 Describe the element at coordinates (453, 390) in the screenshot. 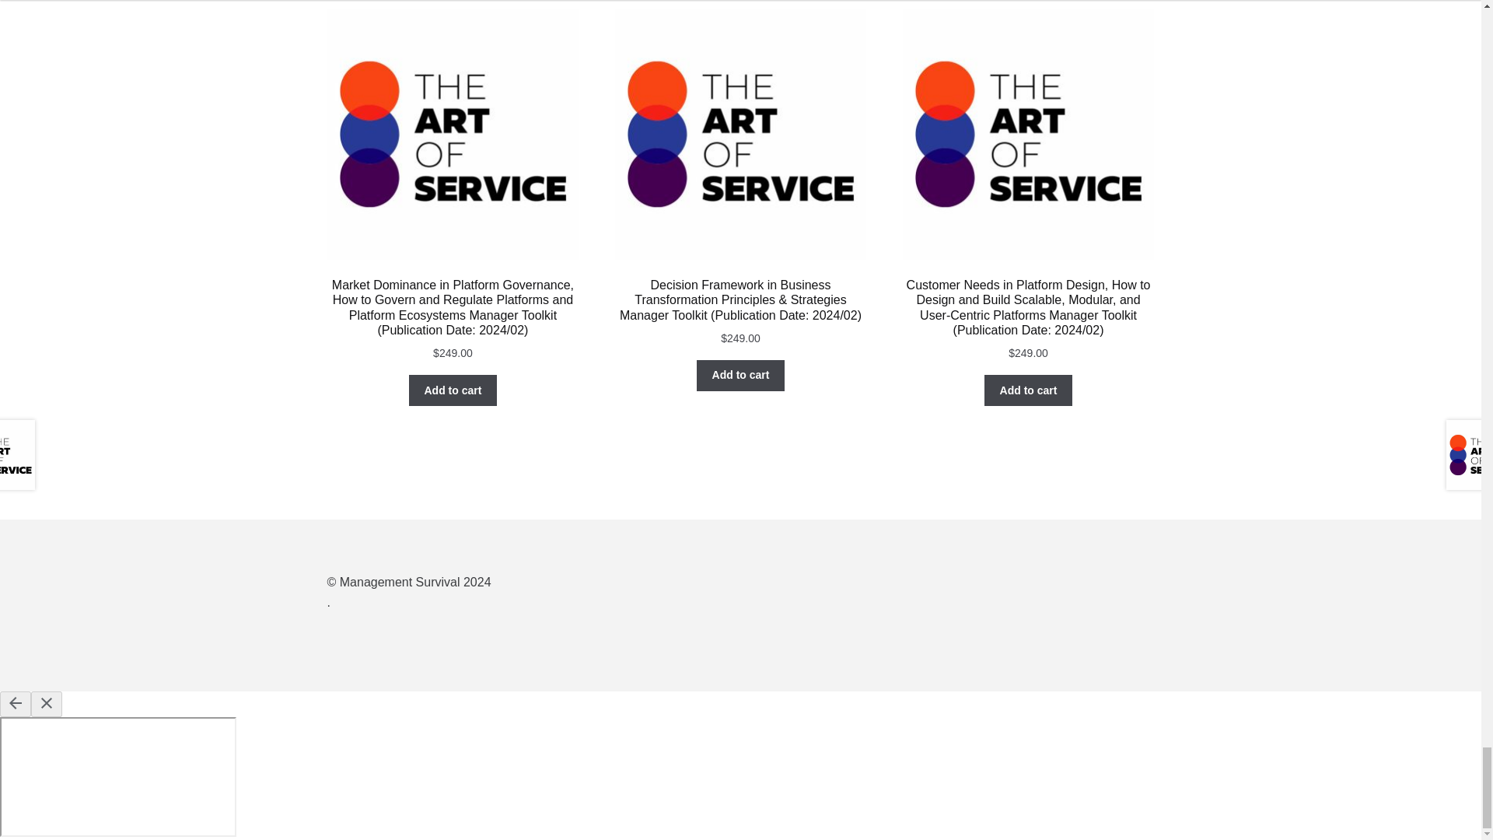

I see `Add to cart` at that location.